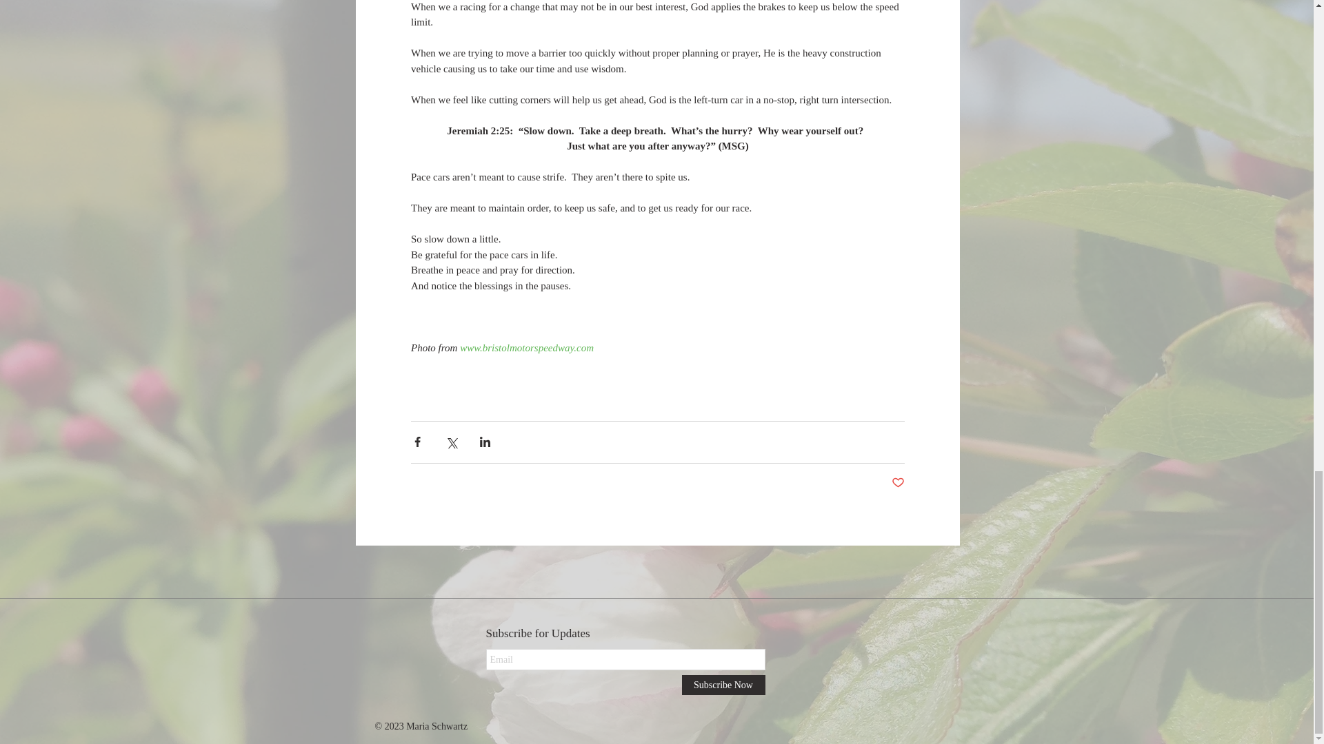 The height and width of the screenshot is (744, 1324). I want to click on Post not marked as liked, so click(898, 483).